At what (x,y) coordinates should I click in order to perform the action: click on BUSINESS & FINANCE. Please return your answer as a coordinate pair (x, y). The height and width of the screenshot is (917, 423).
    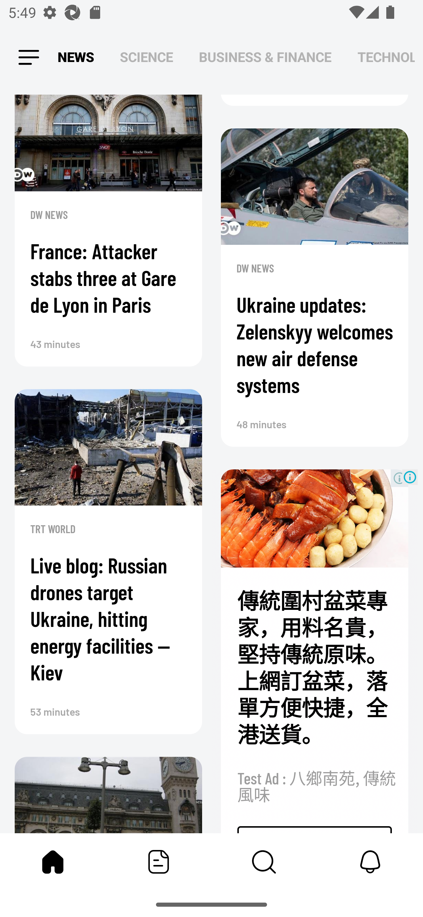
    Looking at the image, I should click on (265, 57).